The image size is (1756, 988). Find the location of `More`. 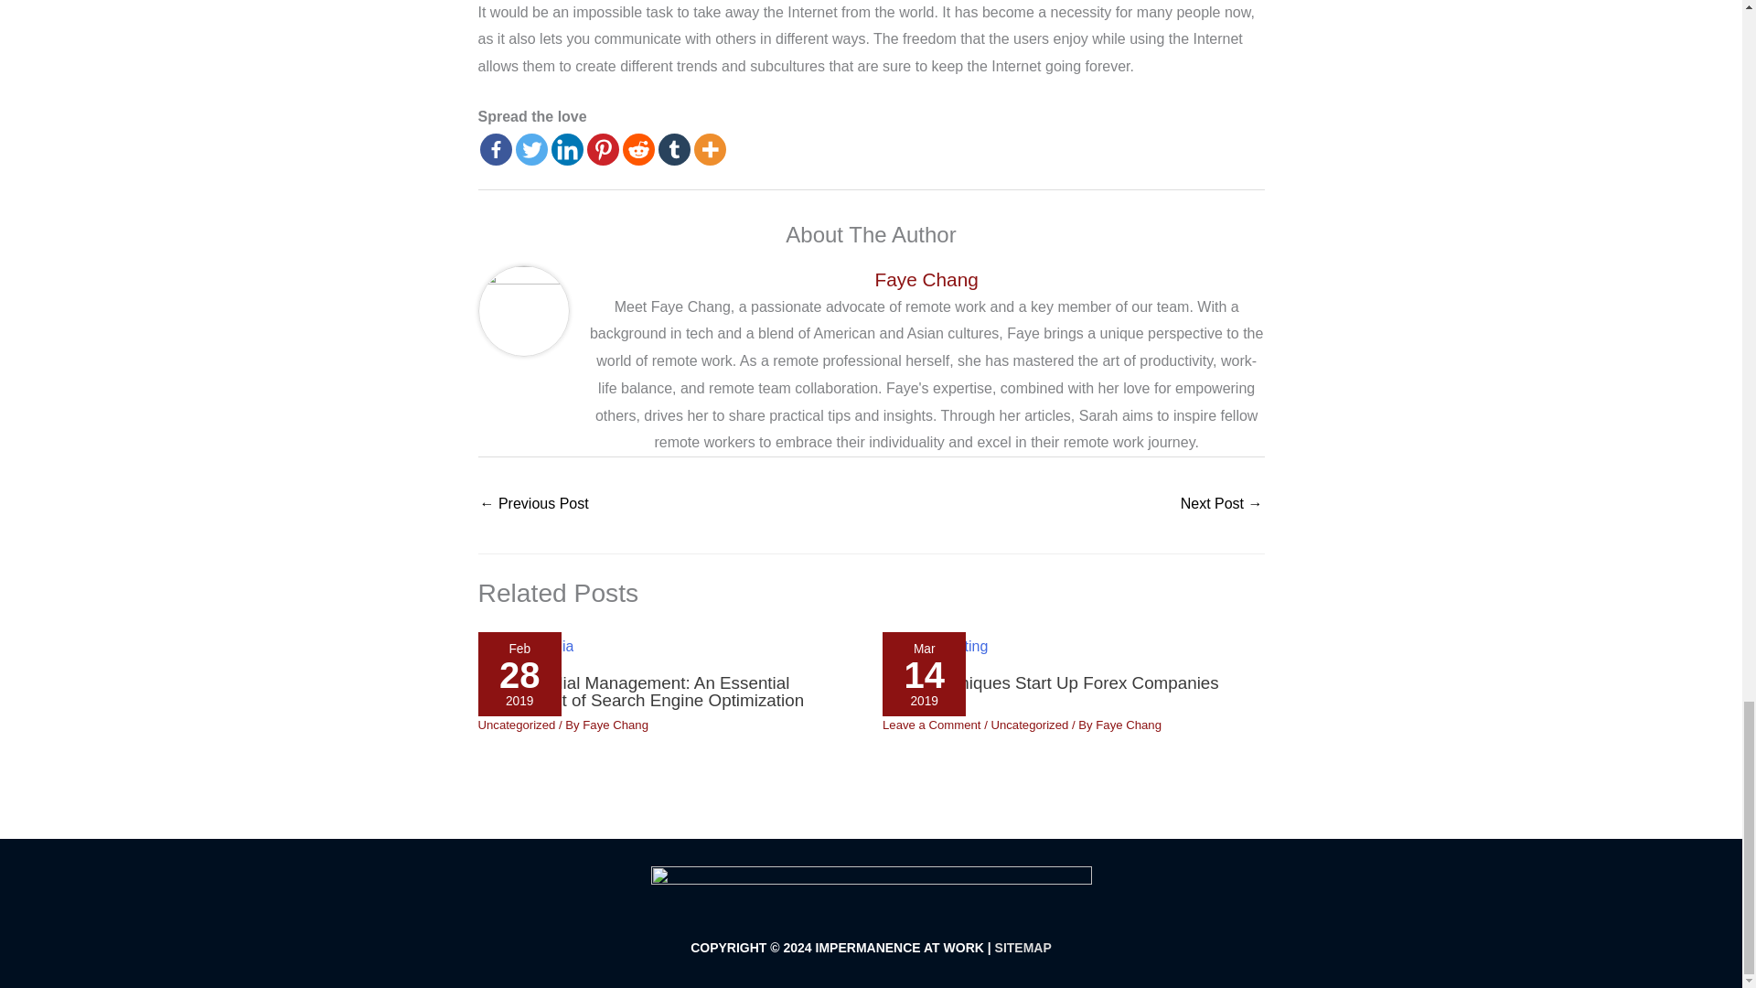

More is located at coordinates (709, 149).